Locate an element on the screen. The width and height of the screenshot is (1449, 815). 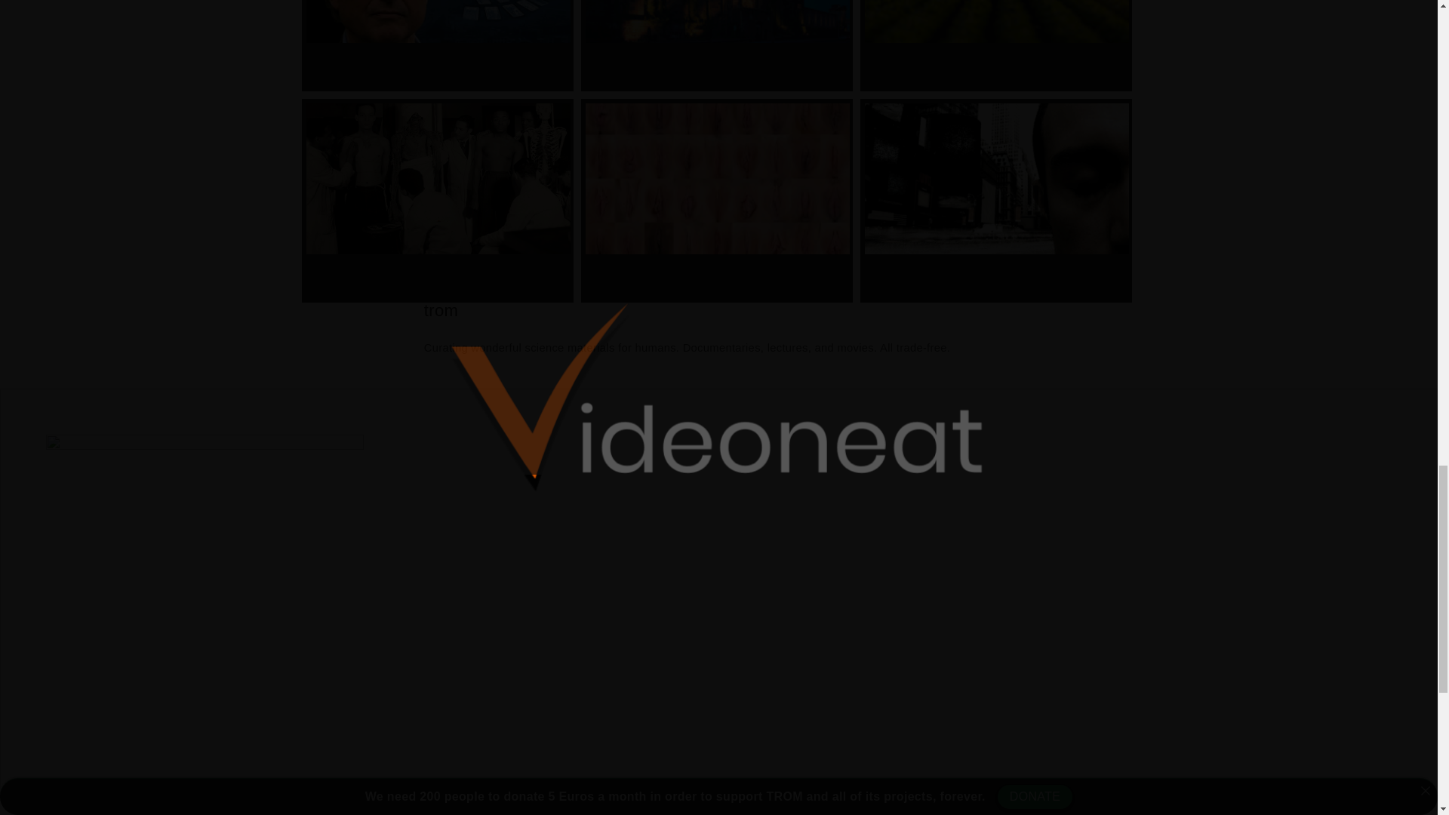
The Enemies of Reason is located at coordinates (438, 45).